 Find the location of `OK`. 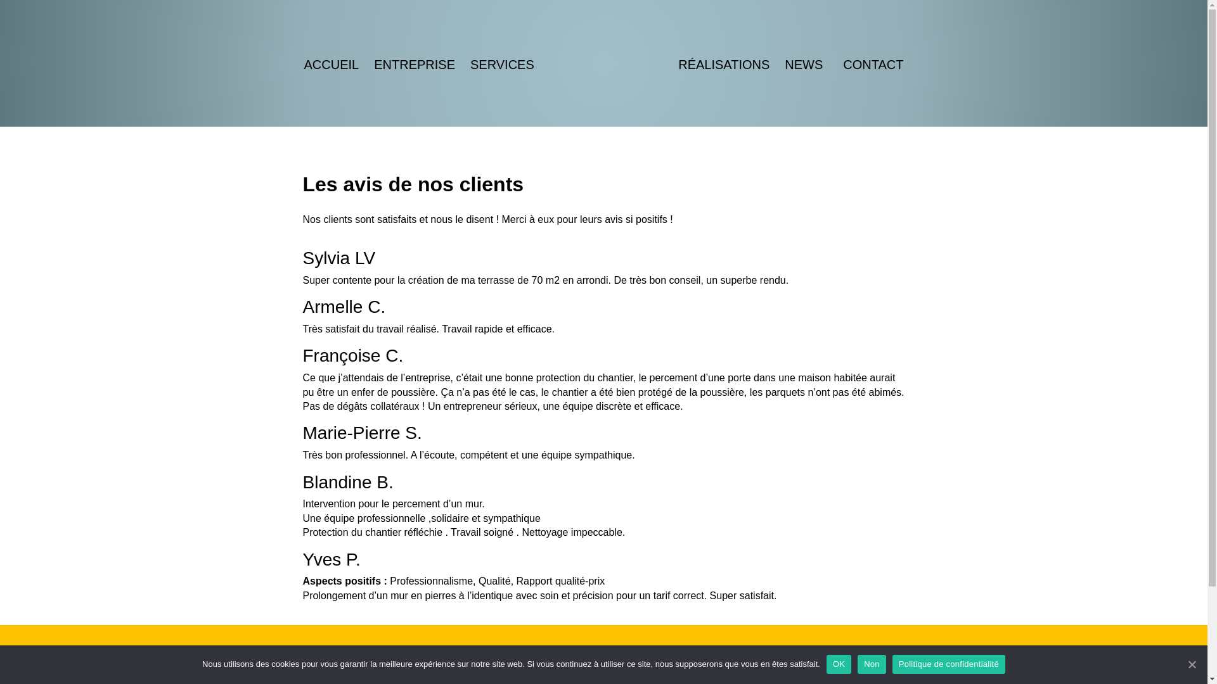

OK is located at coordinates (839, 664).